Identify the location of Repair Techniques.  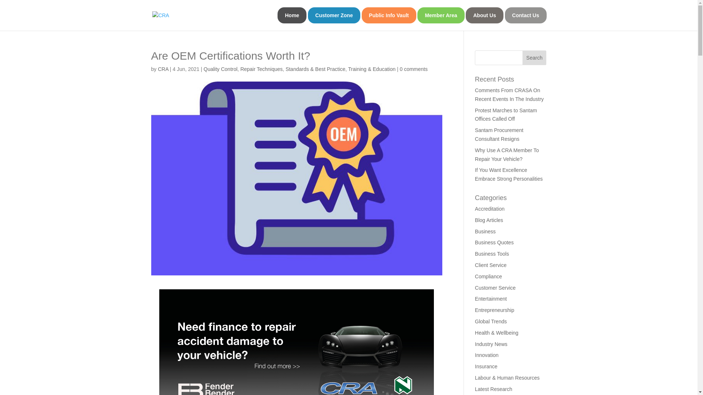
(261, 69).